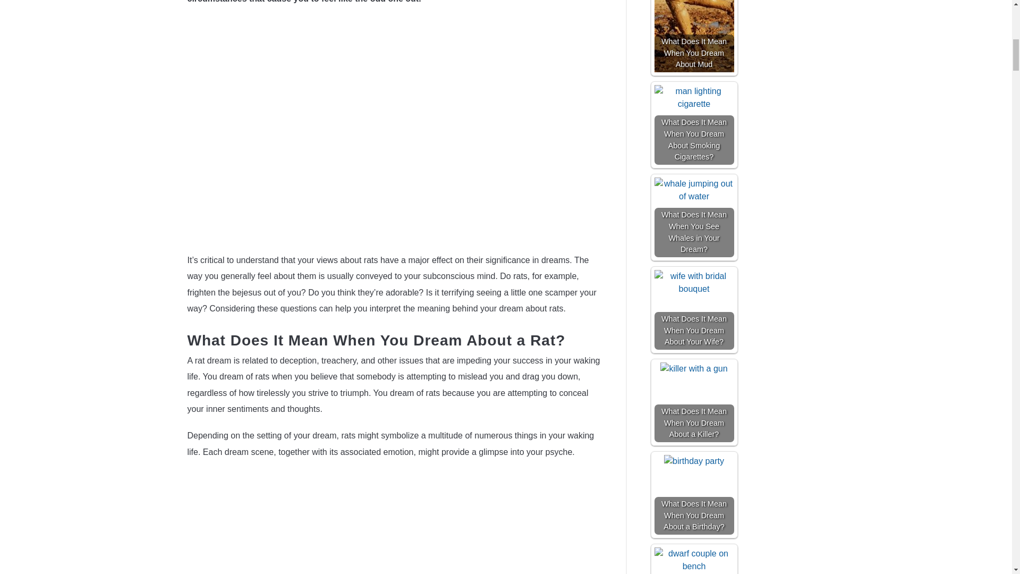  Describe the element at coordinates (694, 217) in the screenshot. I see `What Does It Mean When You See Whales in Your Dream?` at that location.